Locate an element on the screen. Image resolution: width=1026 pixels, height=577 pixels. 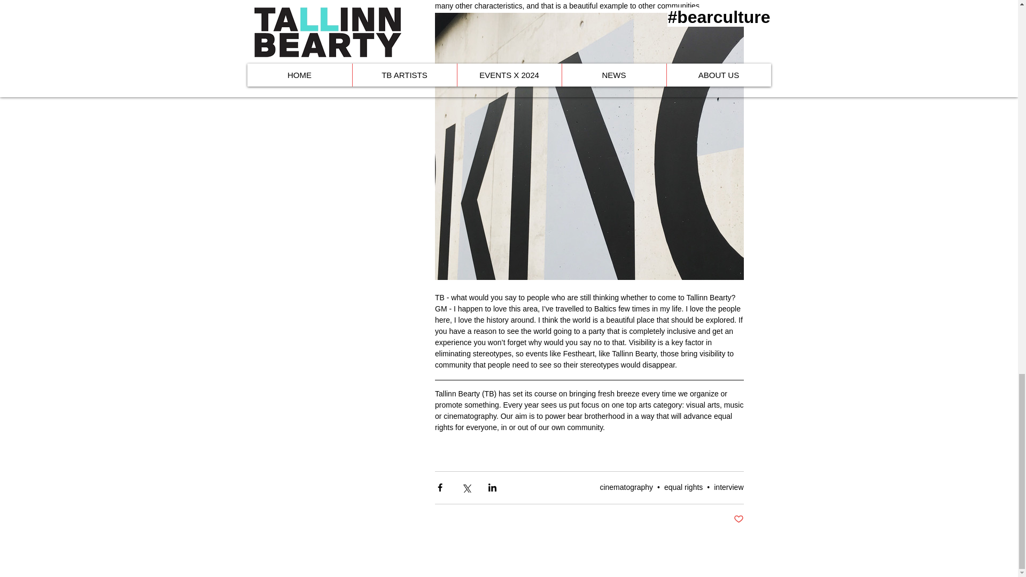
cinematography is located at coordinates (626, 487).